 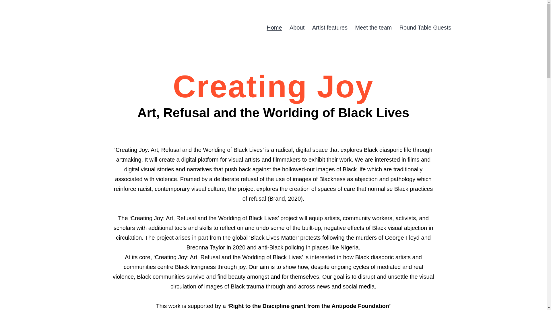 What do you see at coordinates (274, 28) in the screenshot?
I see `Home` at bounding box center [274, 28].